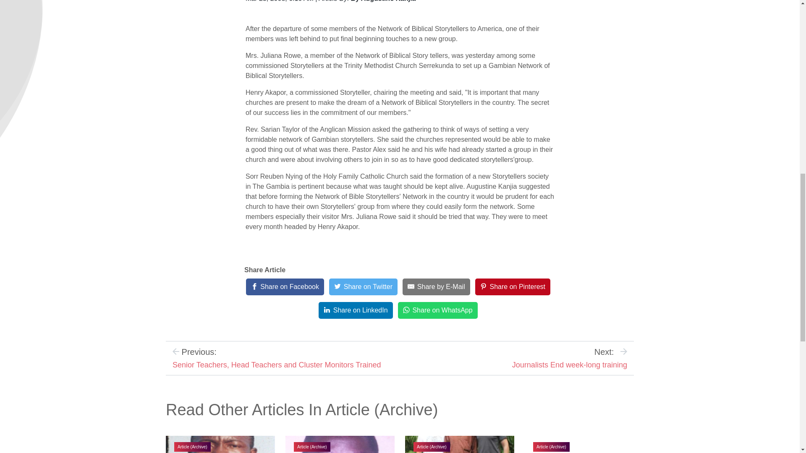 The image size is (806, 453). Describe the element at coordinates (438, 310) in the screenshot. I see `Share on WhatsApp` at that location.